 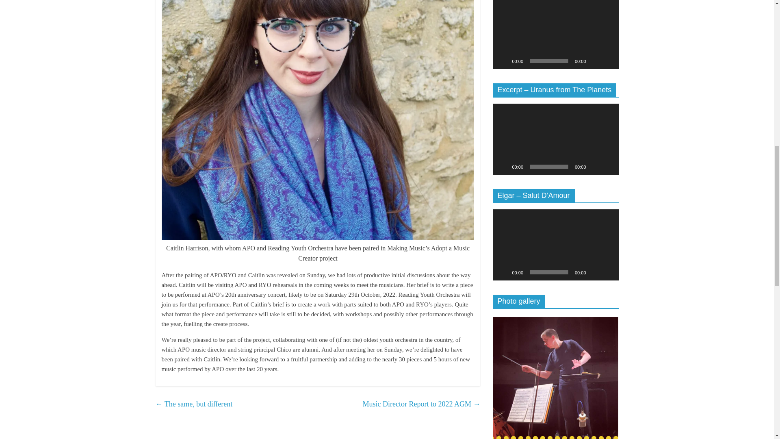 I want to click on Play, so click(x=503, y=167).